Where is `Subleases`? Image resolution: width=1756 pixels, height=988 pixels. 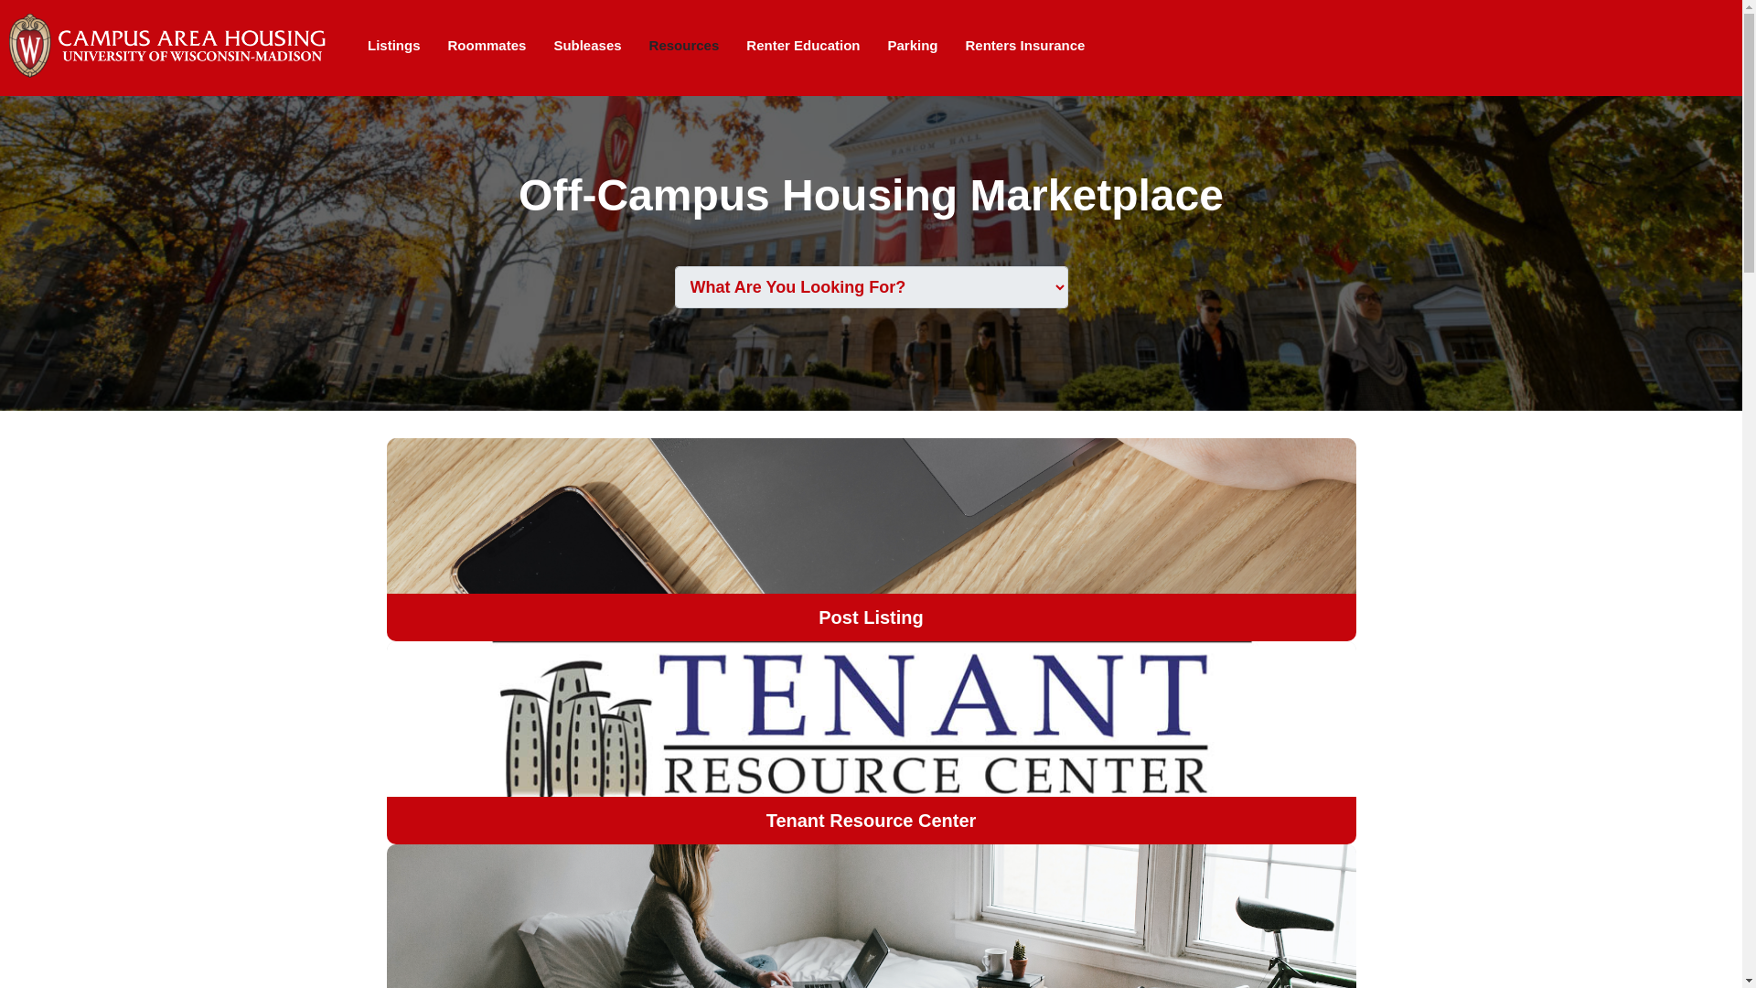 Subleases is located at coordinates (586, 46).